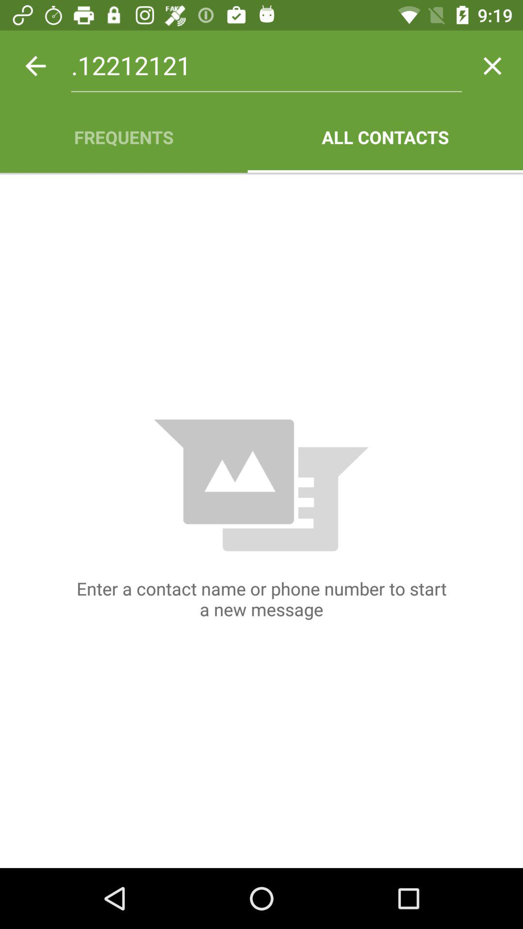  What do you see at coordinates (35, 66) in the screenshot?
I see `click icon next to .12212121` at bounding box center [35, 66].